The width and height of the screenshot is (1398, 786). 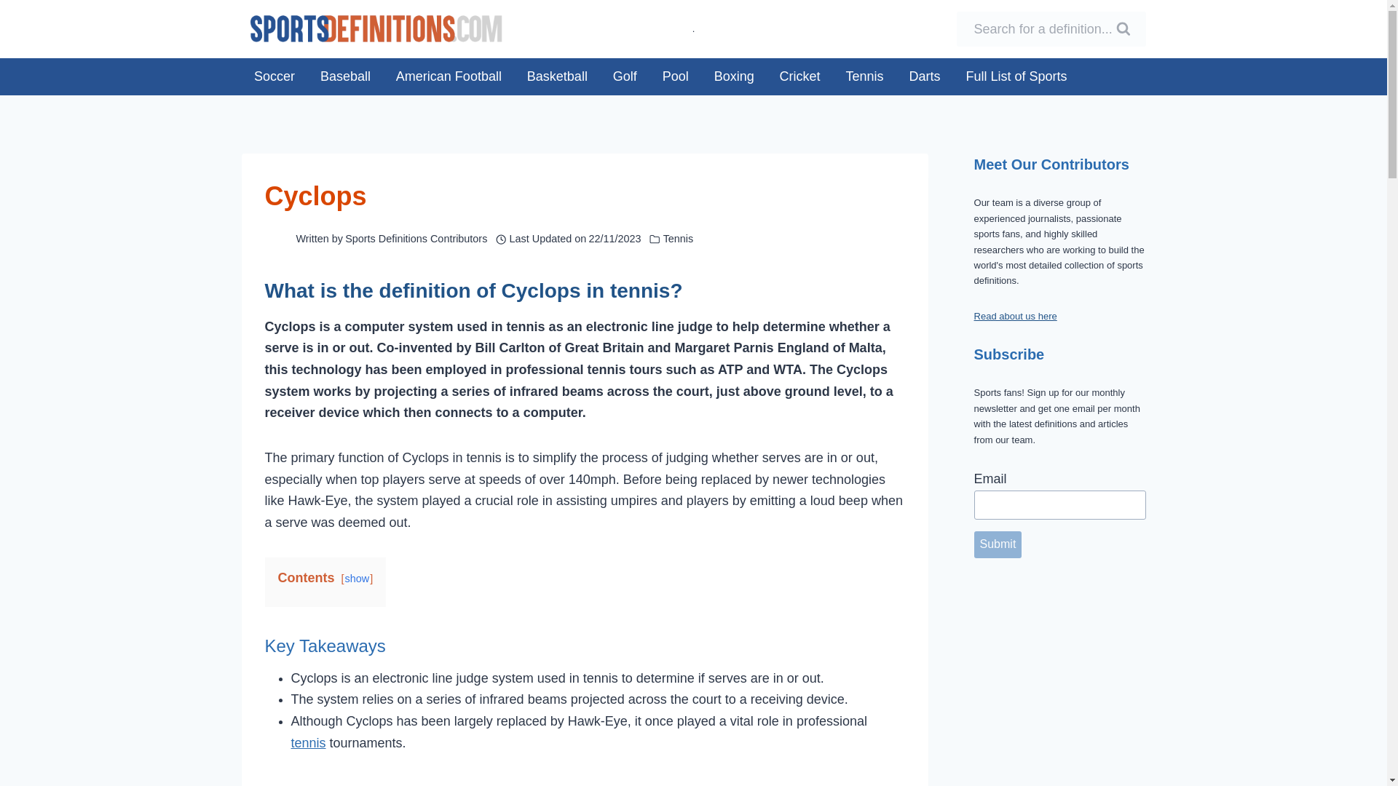 I want to click on Boxing, so click(x=734, y=76).